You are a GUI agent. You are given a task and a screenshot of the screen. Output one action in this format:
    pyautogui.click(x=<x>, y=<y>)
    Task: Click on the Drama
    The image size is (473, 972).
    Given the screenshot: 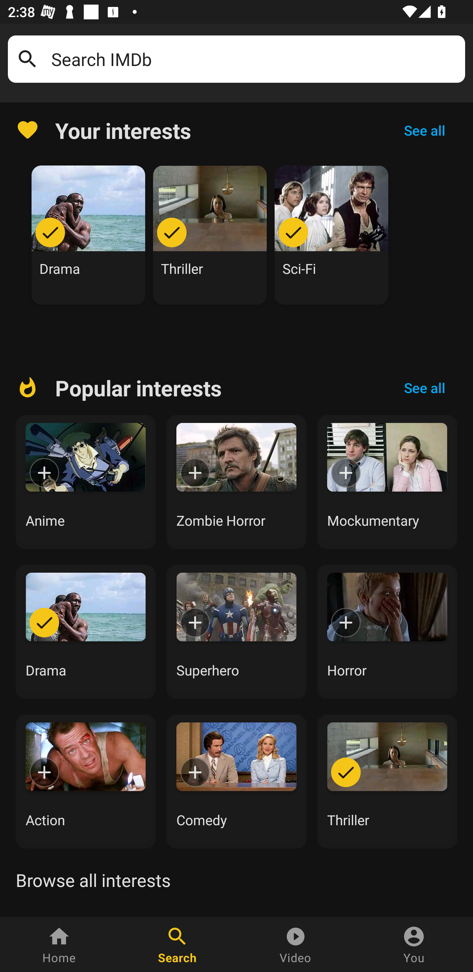 What is the action you would take?
    pyautogui.click(x=88, y=235)
    